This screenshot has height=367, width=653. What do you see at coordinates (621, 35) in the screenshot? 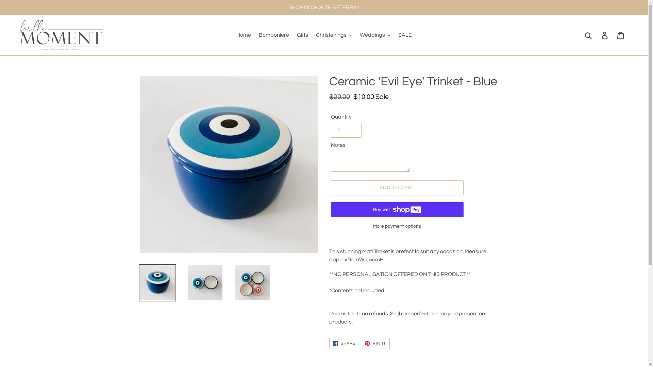
I see `Cart` at bounding box center [621, 35].